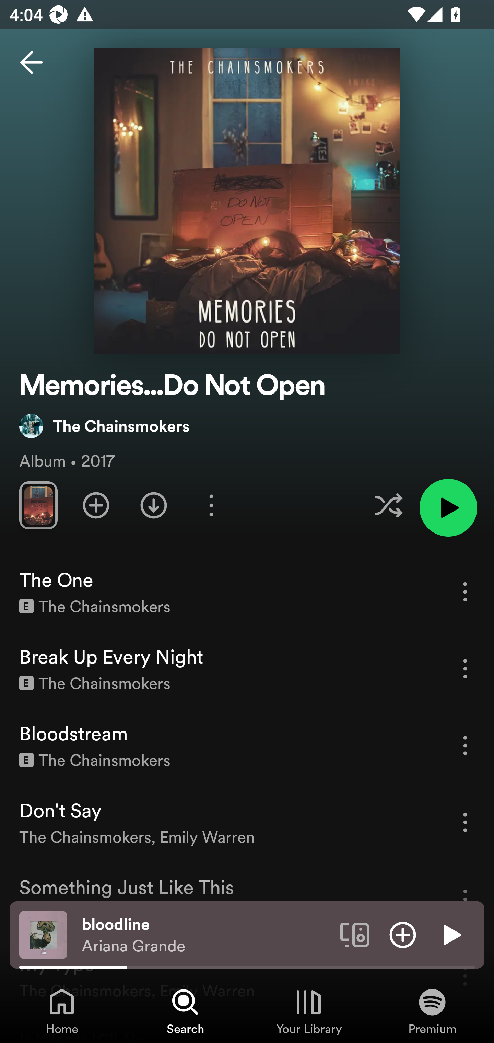 Image resolution: width=494 pixels, height=1043 pixels. Describe the element at coordinates (104, 426) in the screenshot. I see `The Chainsmokers` at that location.